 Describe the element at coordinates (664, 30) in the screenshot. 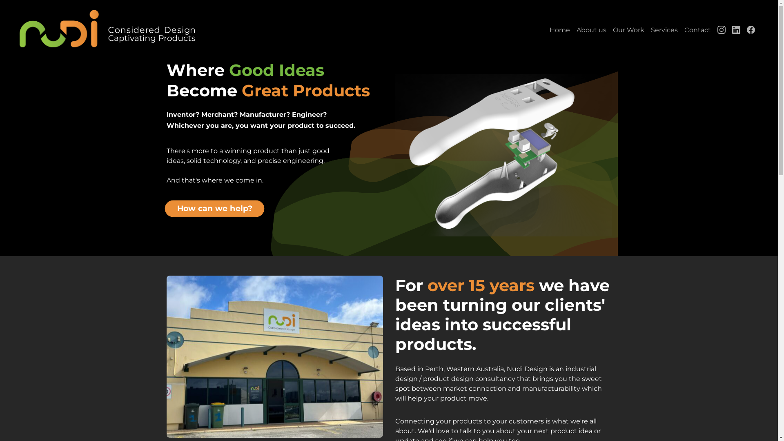

I see `Services` at that location.